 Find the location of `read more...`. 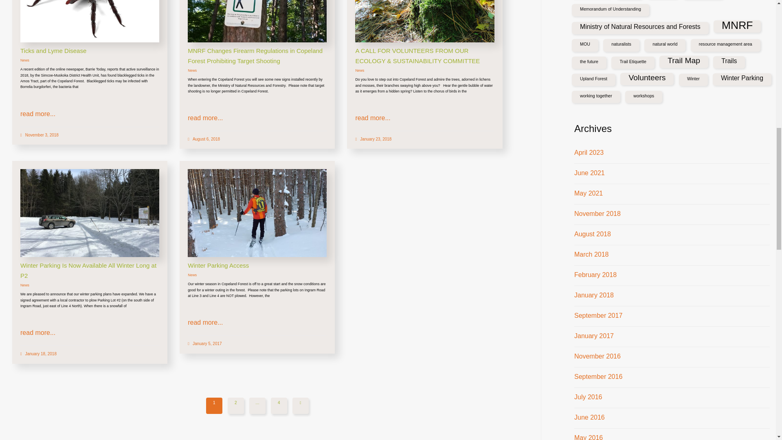

read more... is located at coordinates (37, 114).